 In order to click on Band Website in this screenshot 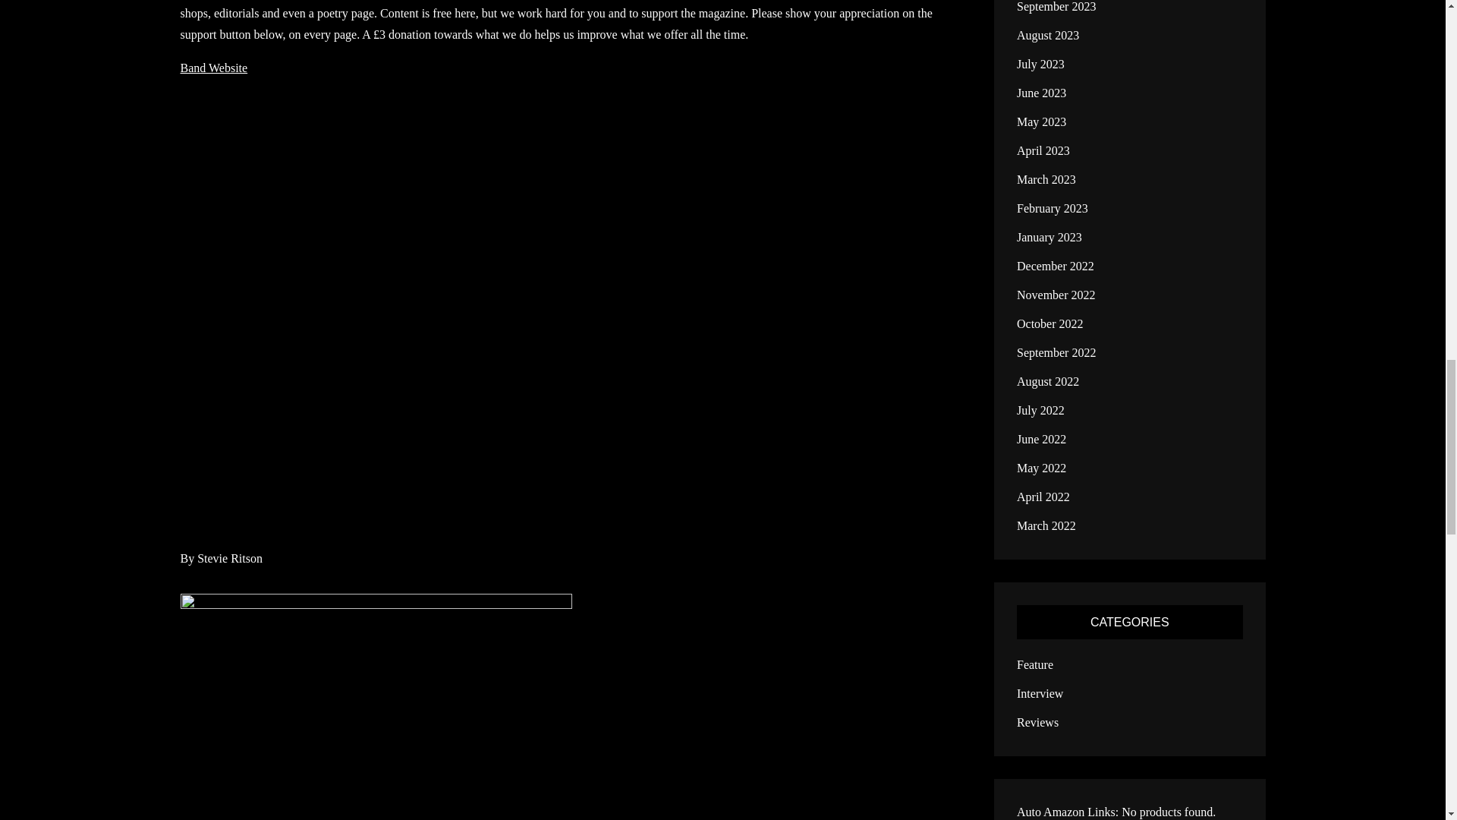, I will do `click(214, 68)`.